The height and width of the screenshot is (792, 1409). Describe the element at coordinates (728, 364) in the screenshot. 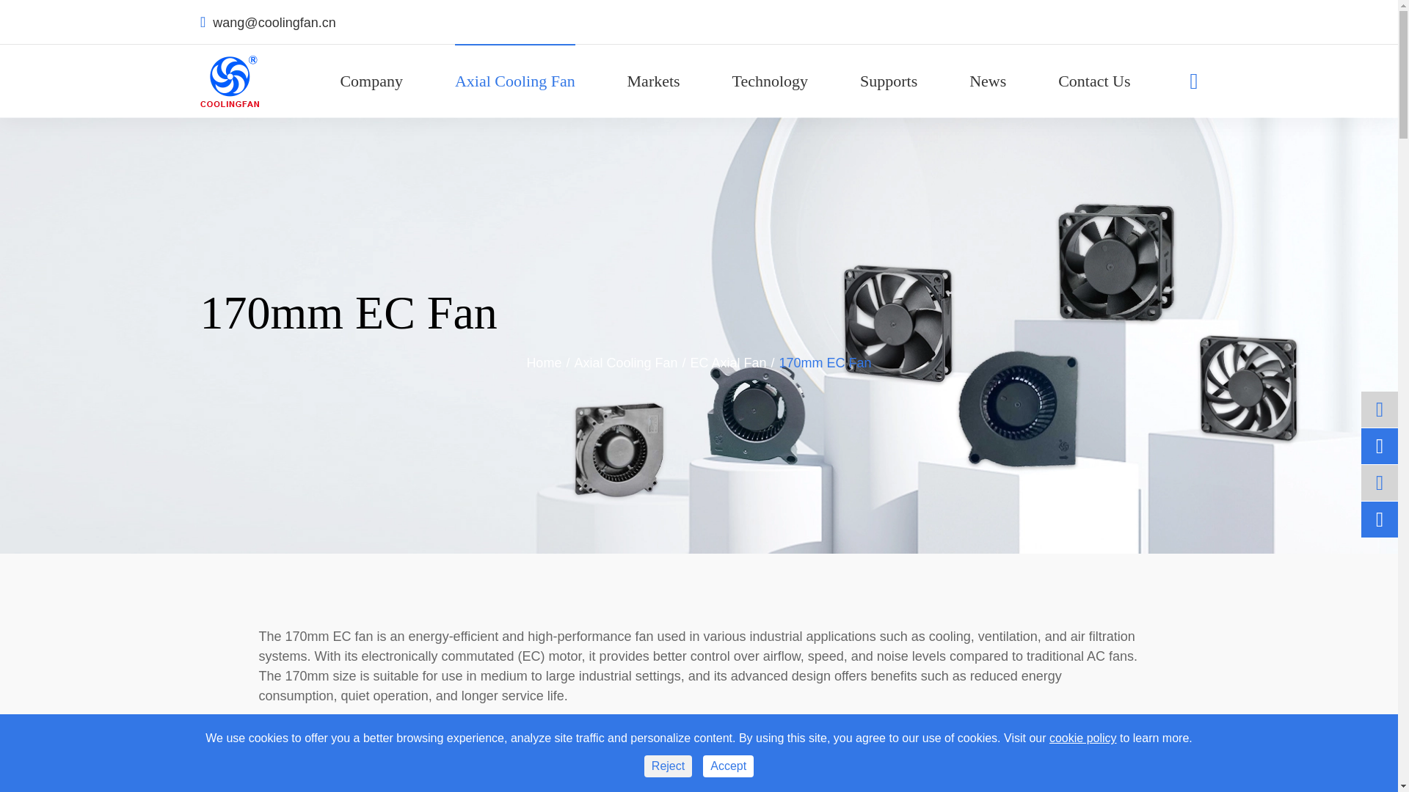

I see `EC Axial Fan` at that location.